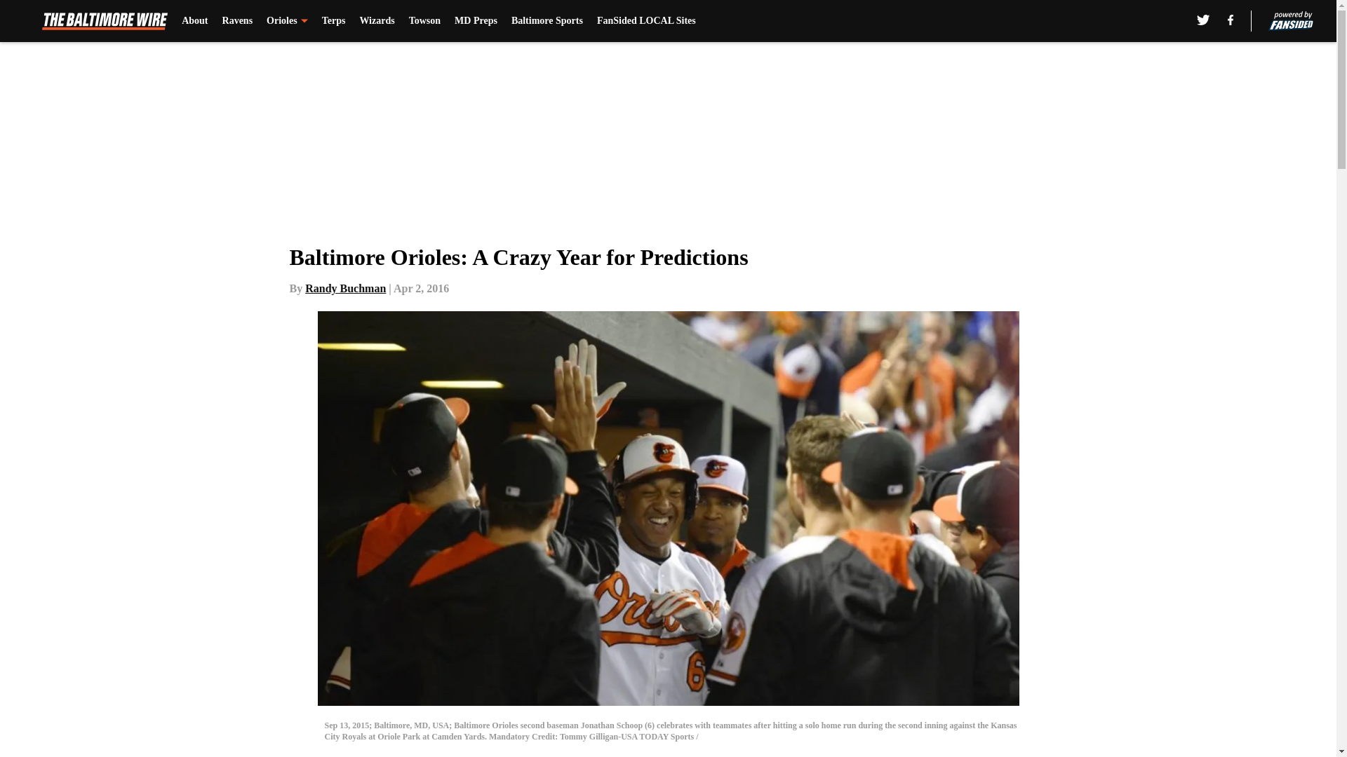 The image size is (1347, 757). I want to click on Wizards, so click(377, 21).